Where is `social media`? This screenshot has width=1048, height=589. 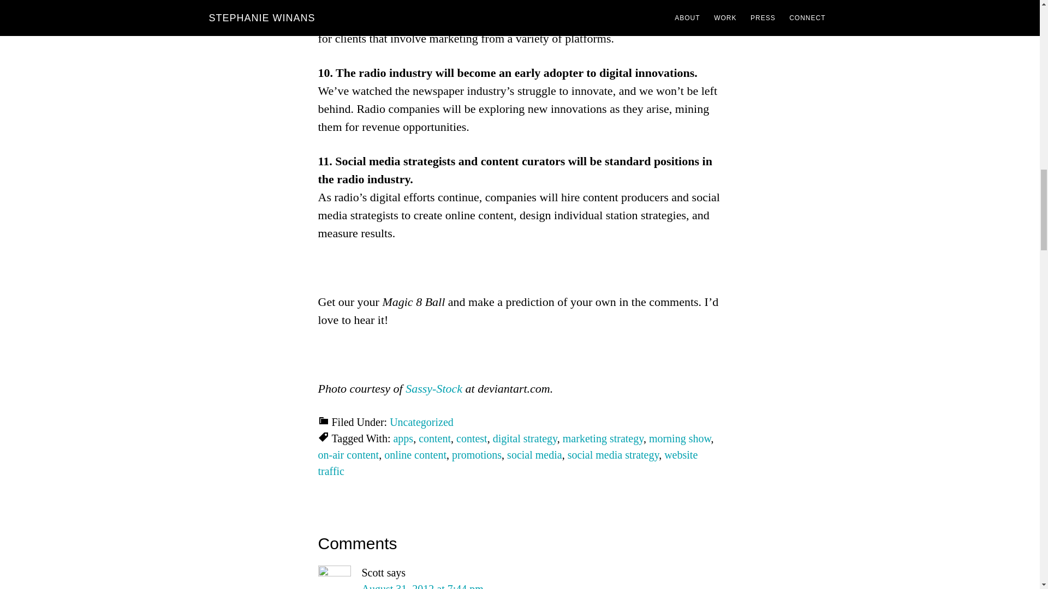
social media is located at coordinates (534, 454).